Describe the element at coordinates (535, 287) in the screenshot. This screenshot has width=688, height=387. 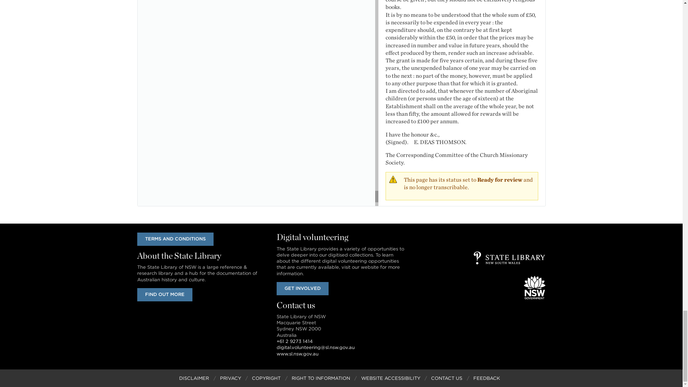
I see `NSW Government` at that location.